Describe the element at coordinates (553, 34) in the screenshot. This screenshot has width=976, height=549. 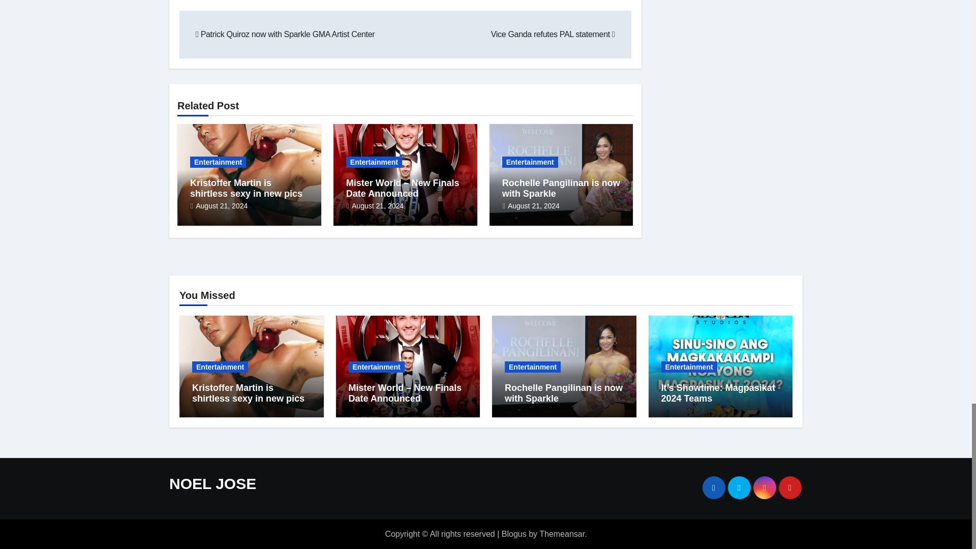
I see `Vice Ganda refutes PAL statement` at that location.